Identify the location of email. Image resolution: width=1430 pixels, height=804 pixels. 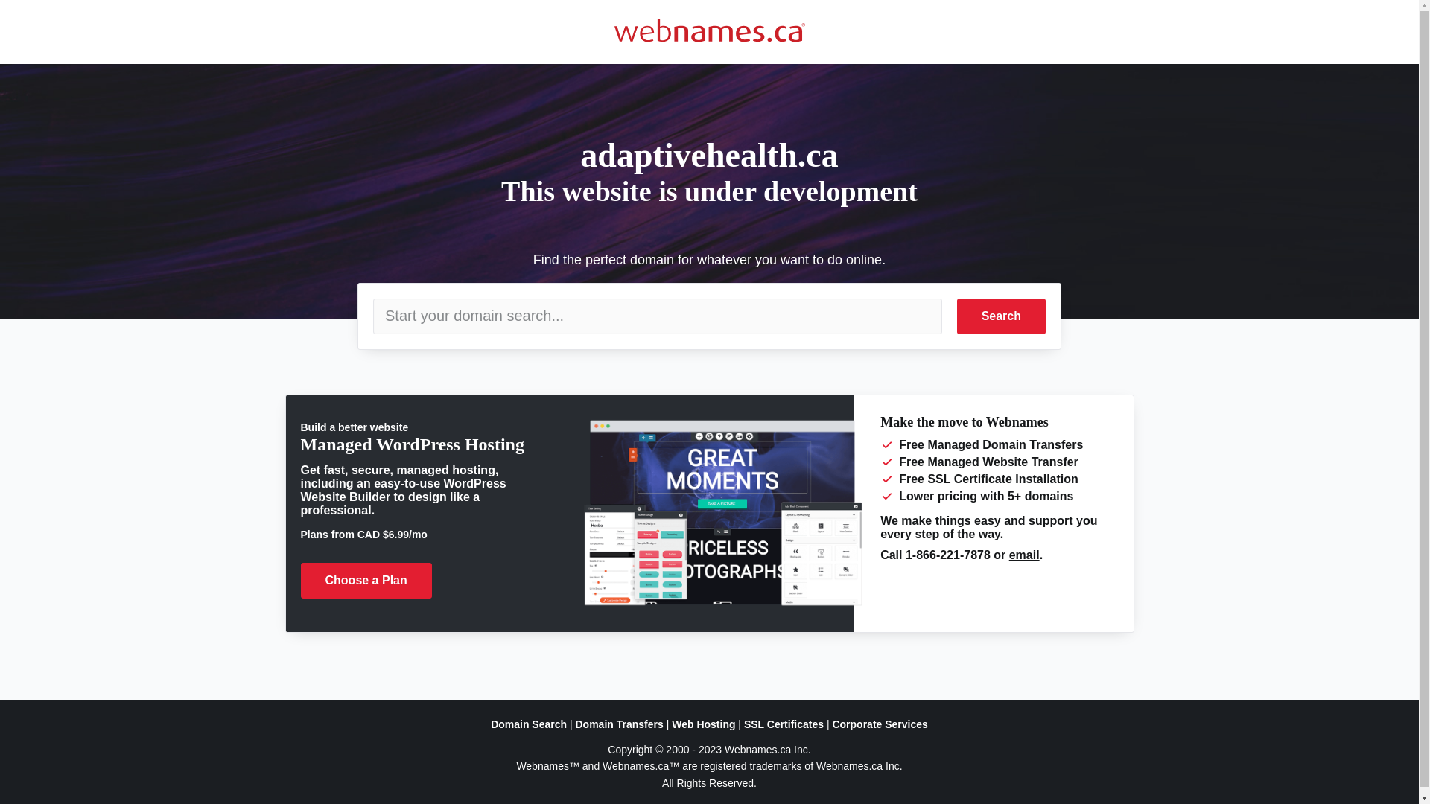
(1025, 555).